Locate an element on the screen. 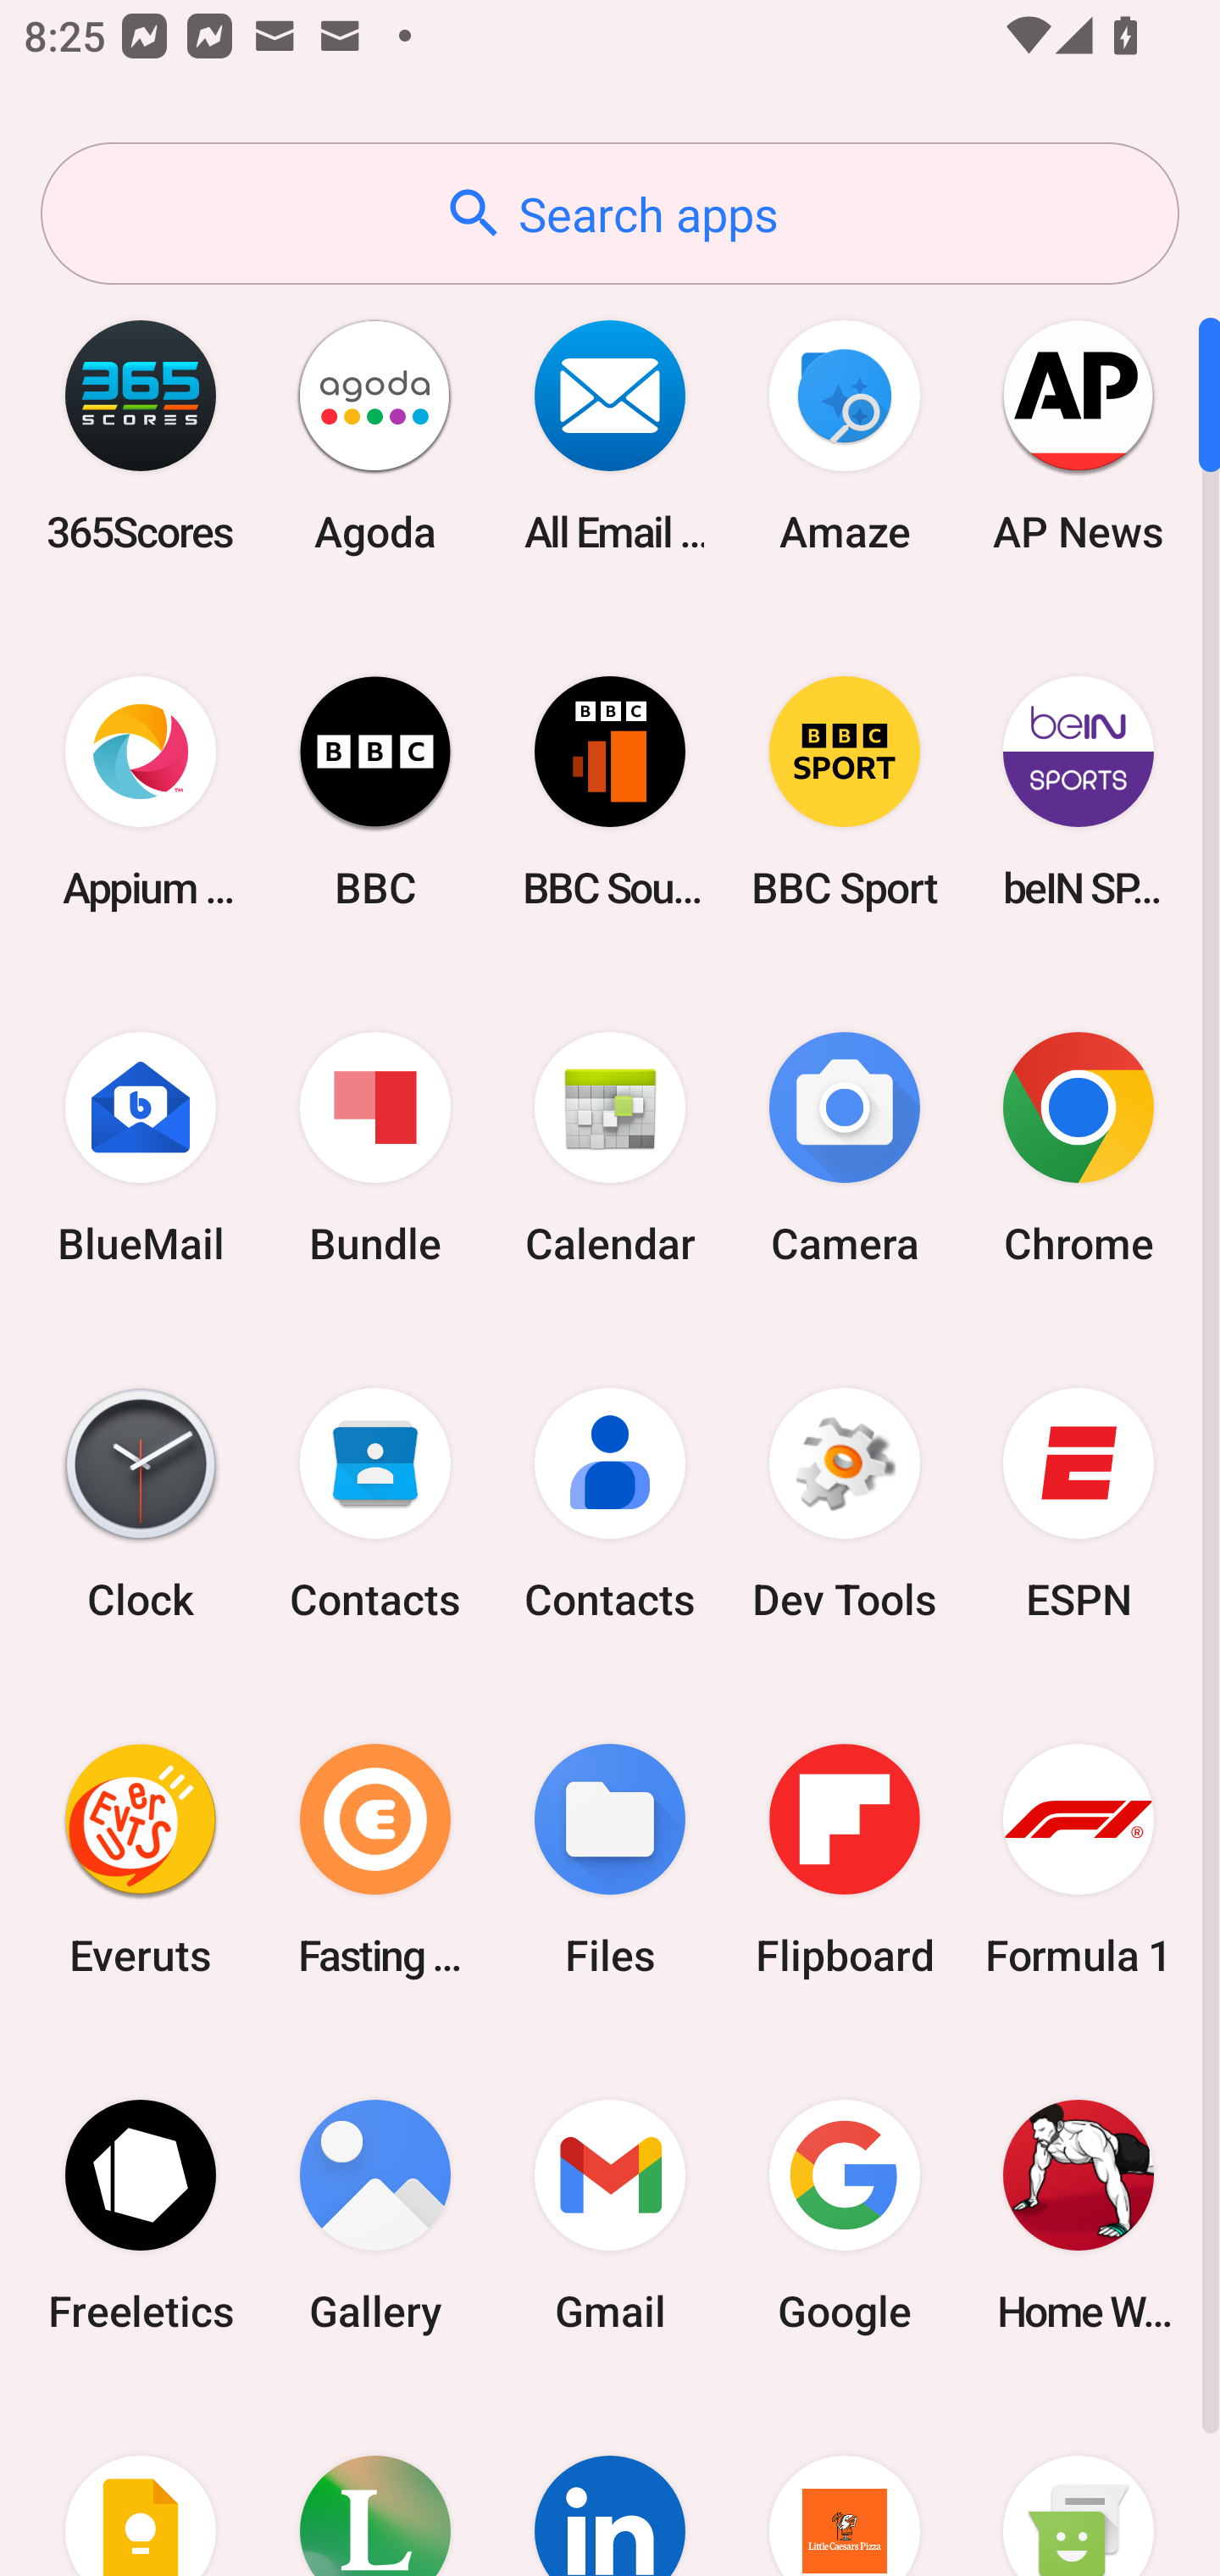 The height and width of the screenshot is (2576, 1220). Agoda is located at coordinates (375, 436).